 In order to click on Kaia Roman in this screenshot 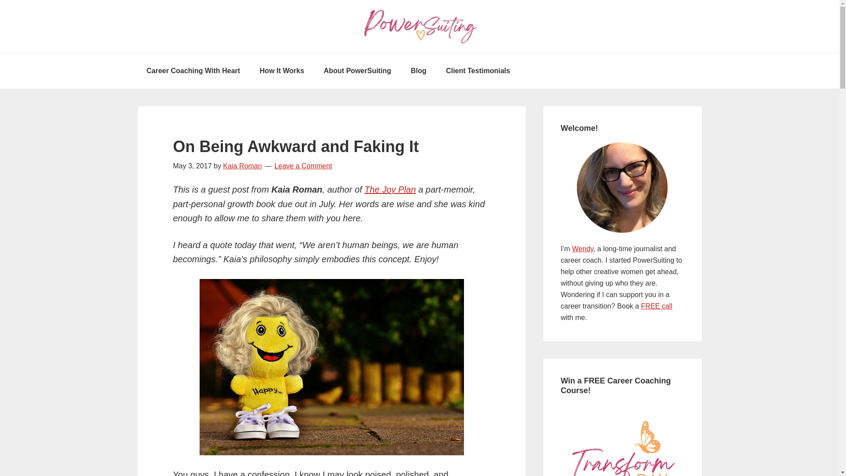, I will do `click(242, 166)`.